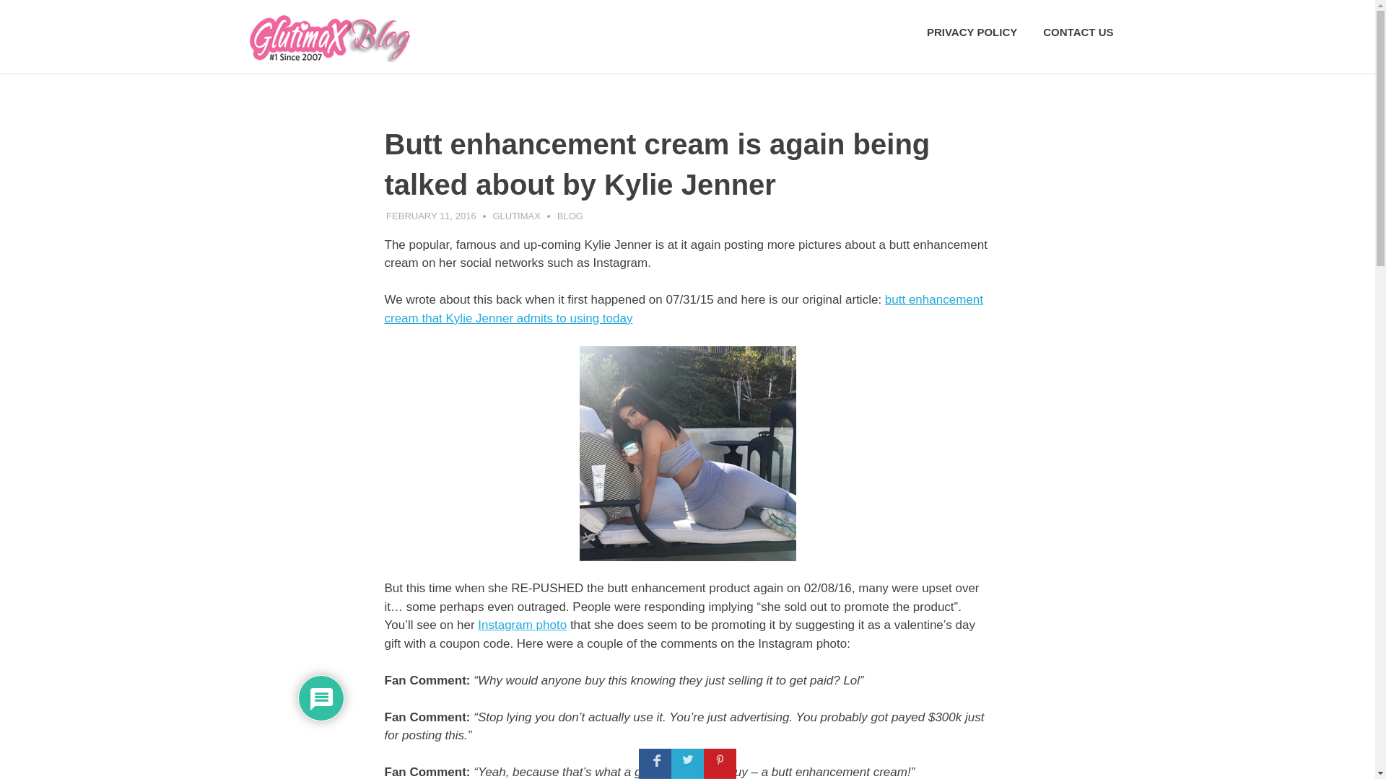 This screenshot has width=1386, height=779. Describe the element at coordinates (972, 32) in the screenshot. I see `PRIVACY POLICY` at that location.